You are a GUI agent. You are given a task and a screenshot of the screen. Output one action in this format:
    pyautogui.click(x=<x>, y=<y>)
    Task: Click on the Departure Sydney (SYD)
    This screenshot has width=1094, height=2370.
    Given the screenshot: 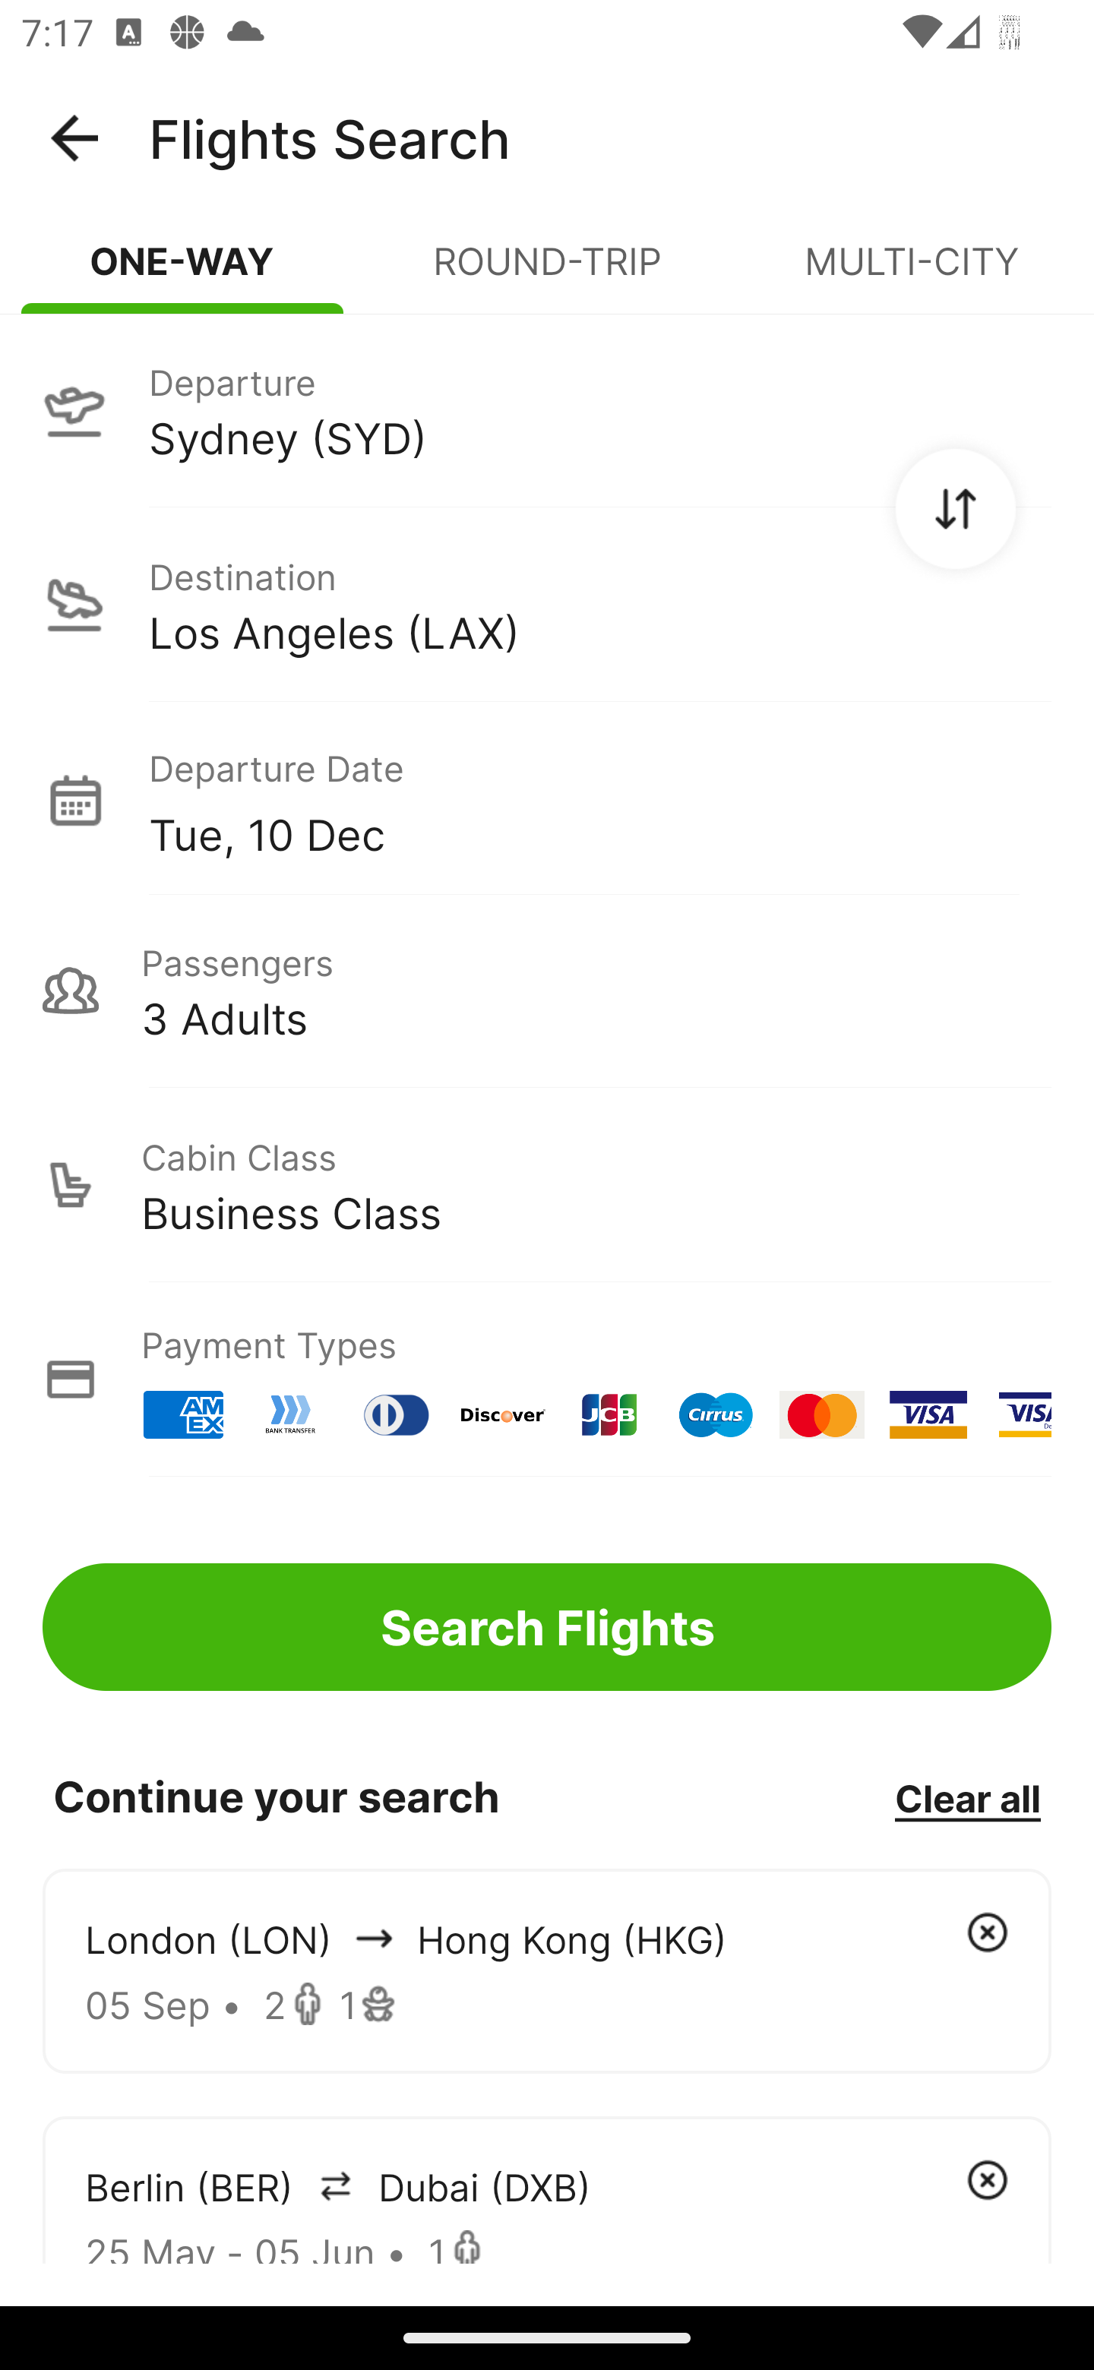 What is the action you would take?
    pyautogui.click(x=547, y=409)
    